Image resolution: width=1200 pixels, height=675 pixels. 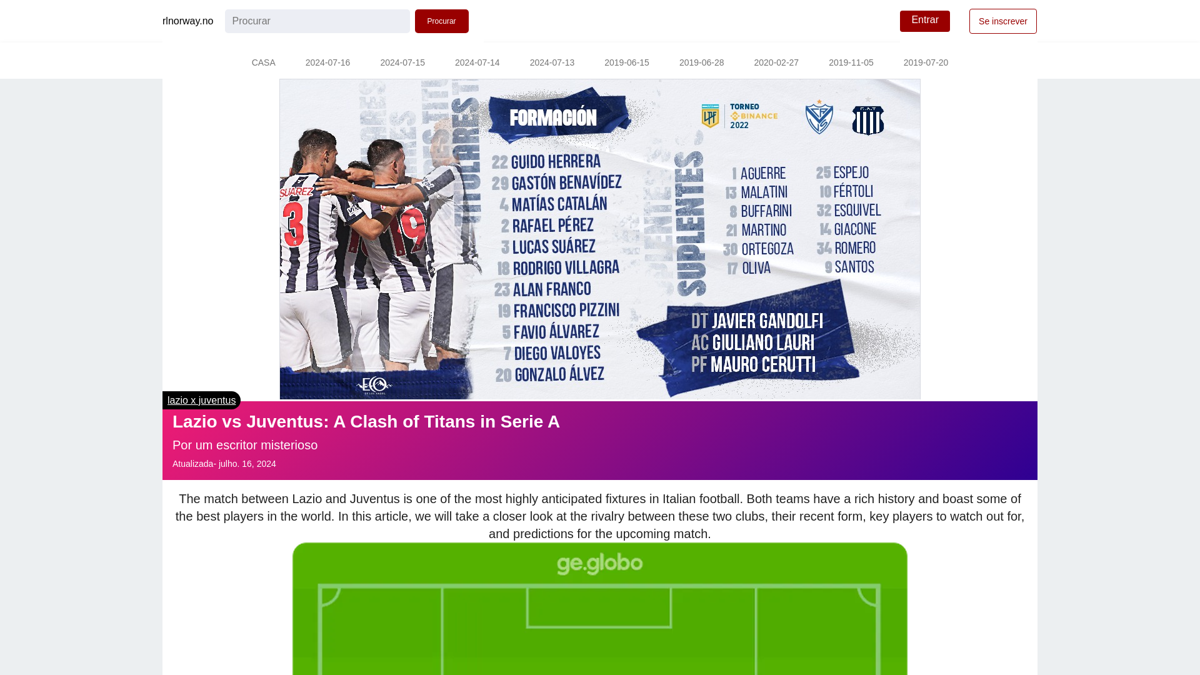 I want to click on Entrar, so click(x=925, y=21).